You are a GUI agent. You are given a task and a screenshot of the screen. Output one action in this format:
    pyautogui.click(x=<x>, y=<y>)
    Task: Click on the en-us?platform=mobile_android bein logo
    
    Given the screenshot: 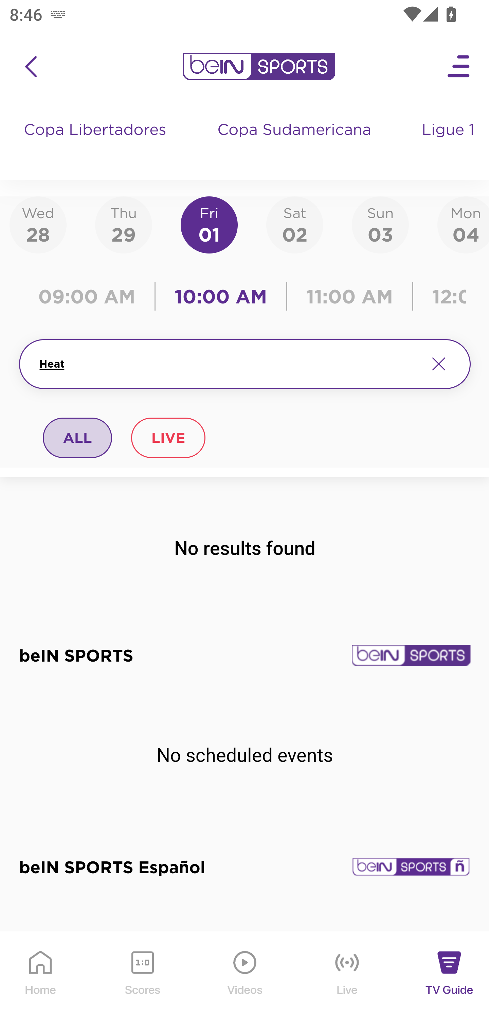 What is the action you would take?
    pyautogui.click(x=259, y=67)
    